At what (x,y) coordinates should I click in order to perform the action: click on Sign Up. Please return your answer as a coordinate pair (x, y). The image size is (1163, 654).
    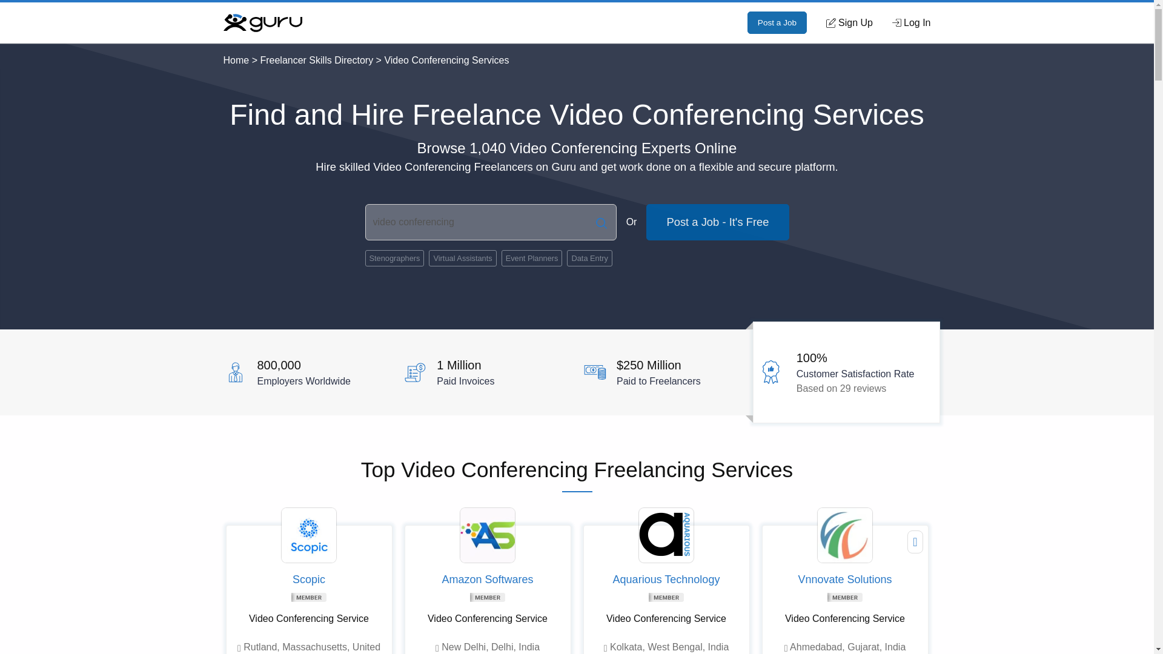
    Looking at the image, I should click on (849, 22).